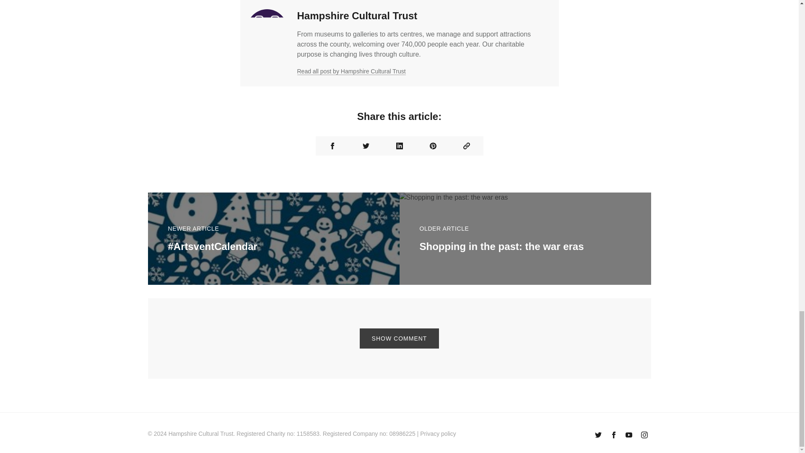 The image size is (805, 453). What do you see at coordinates (332, 146) in the screenshot?
I see `Share on Facebook` at bounding box center [332, 146].